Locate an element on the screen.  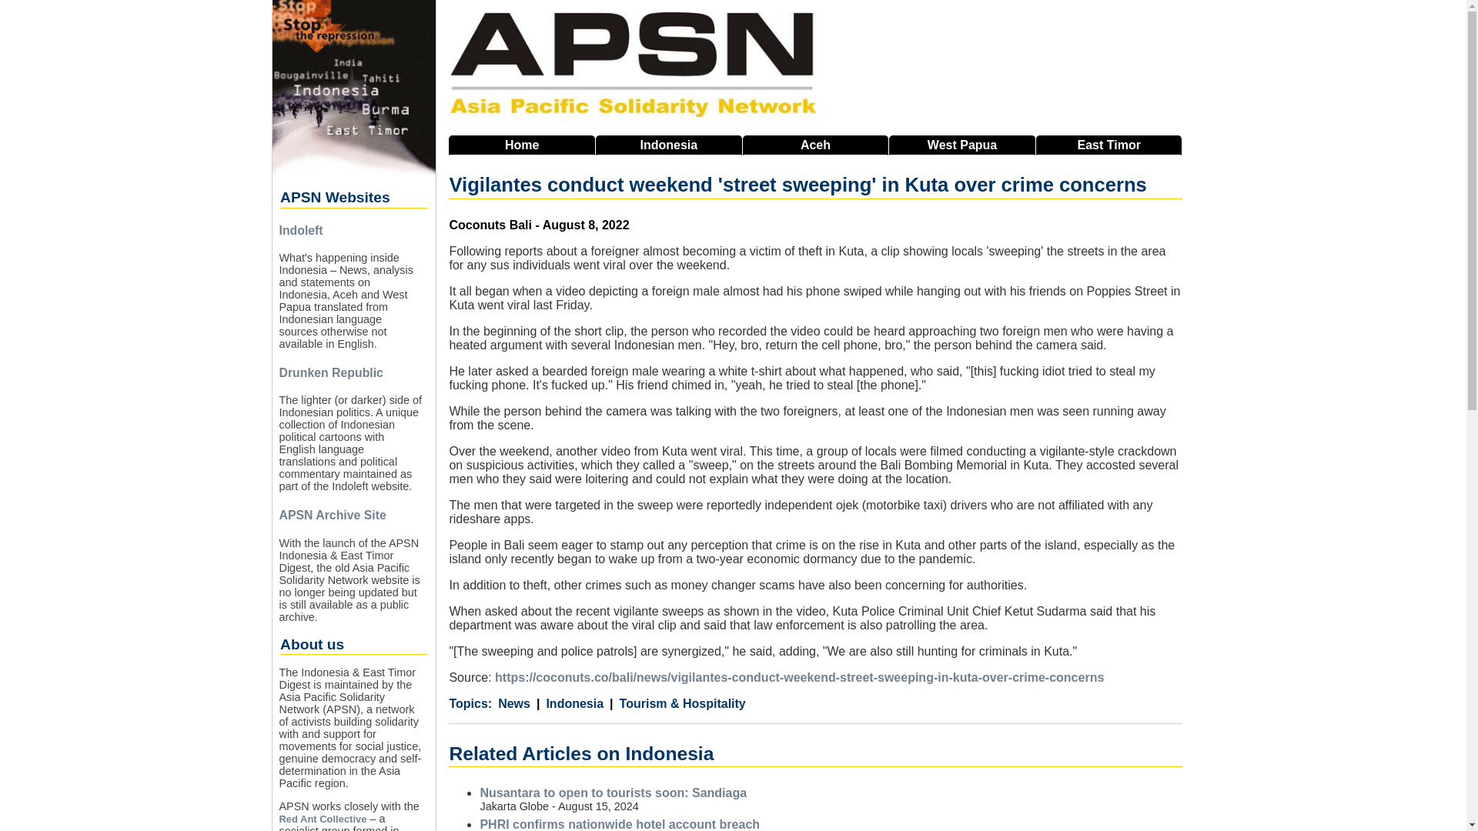
News is located at coordinates (514, 704).